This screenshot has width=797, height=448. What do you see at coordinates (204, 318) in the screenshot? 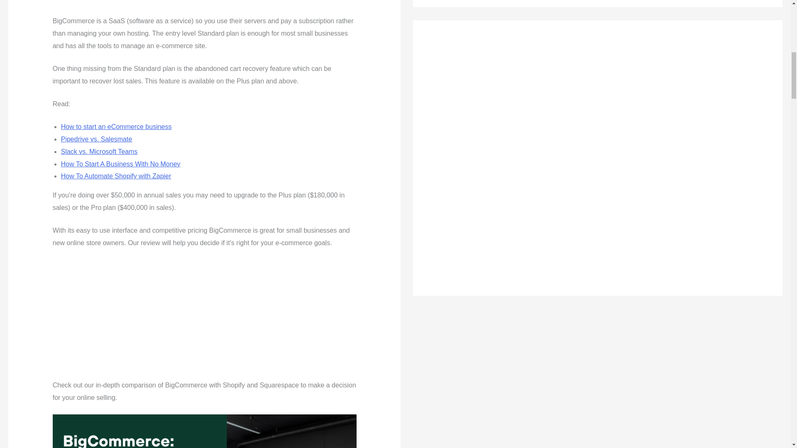
I see `Advertisement` at bounding box center [204, 318].